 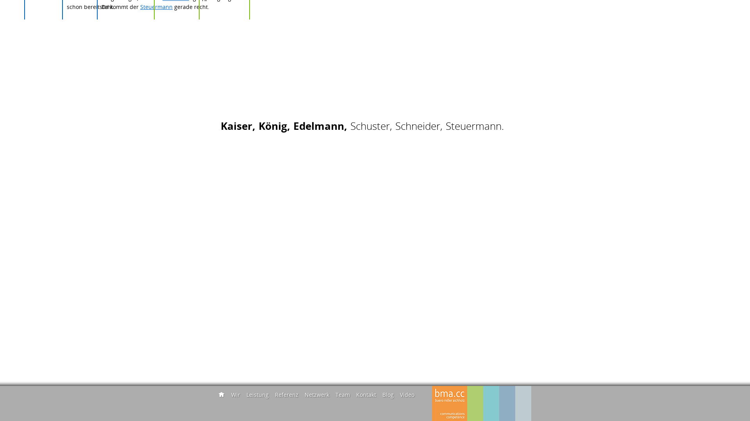 What do you see at coordinates (317, 394) in the screenshot?
I see `Netzwerk` at bounding box center [317, 394].